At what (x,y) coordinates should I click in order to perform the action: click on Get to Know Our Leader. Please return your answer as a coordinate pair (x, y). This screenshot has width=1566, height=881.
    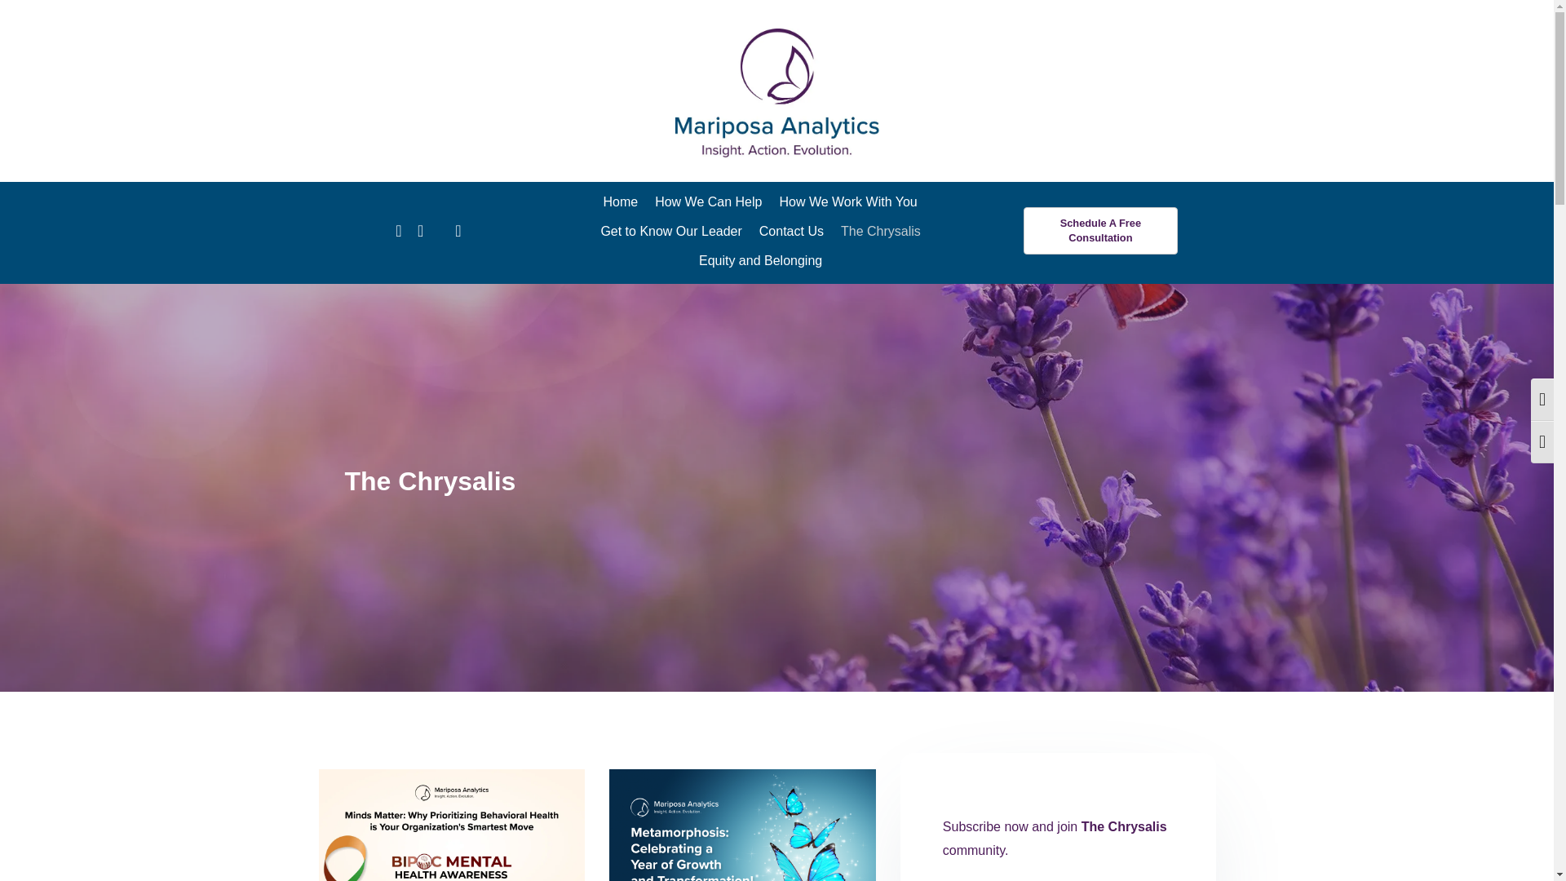
    Looking at the image, I should click on (670, 232).